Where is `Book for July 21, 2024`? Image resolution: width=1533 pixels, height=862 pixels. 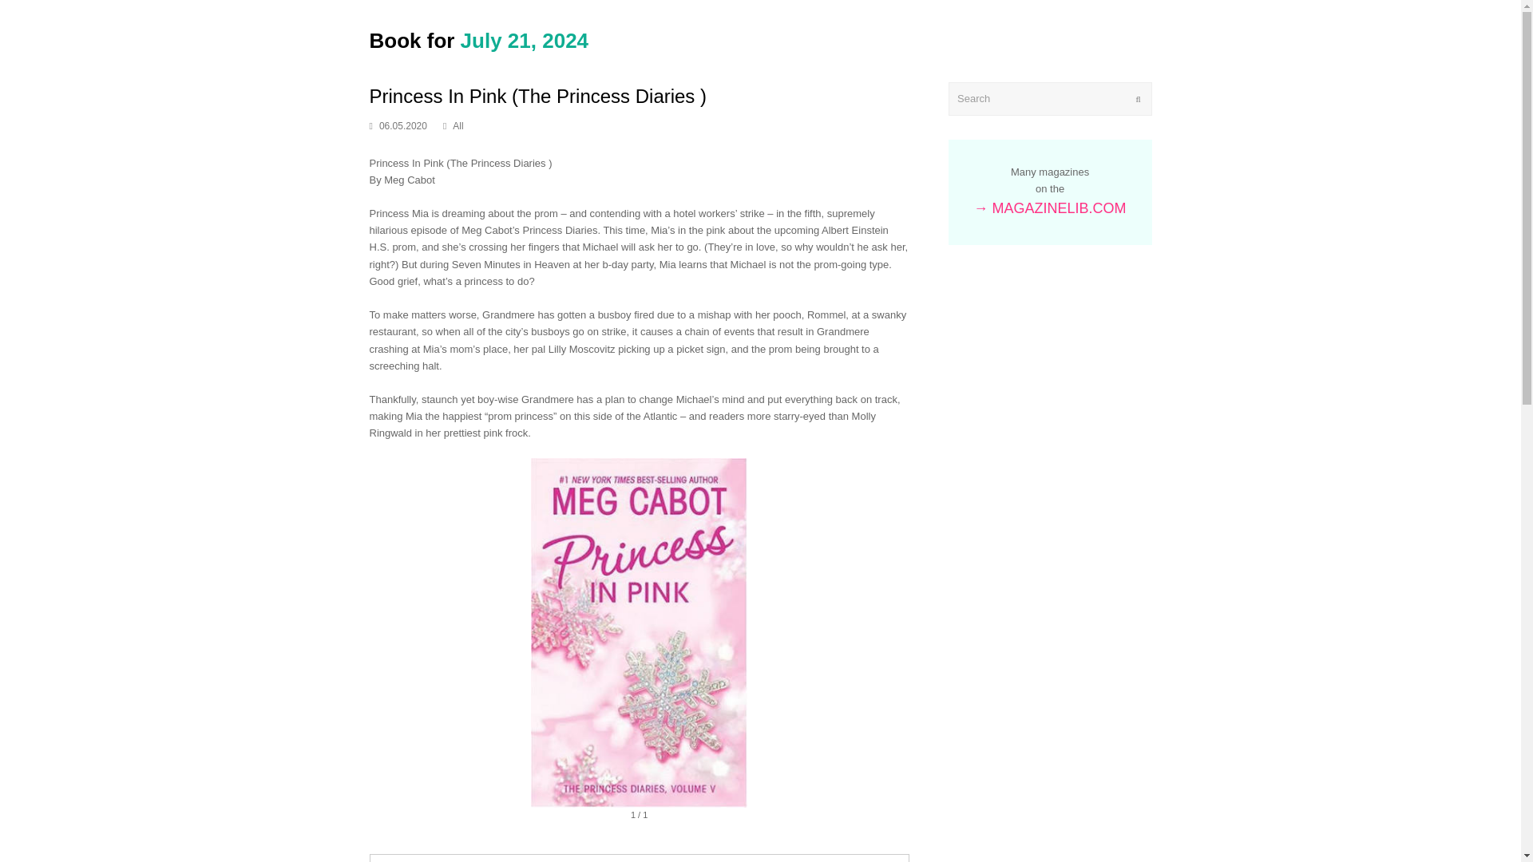
Book for July 21, 2024 is located at coordinates (479, 40).